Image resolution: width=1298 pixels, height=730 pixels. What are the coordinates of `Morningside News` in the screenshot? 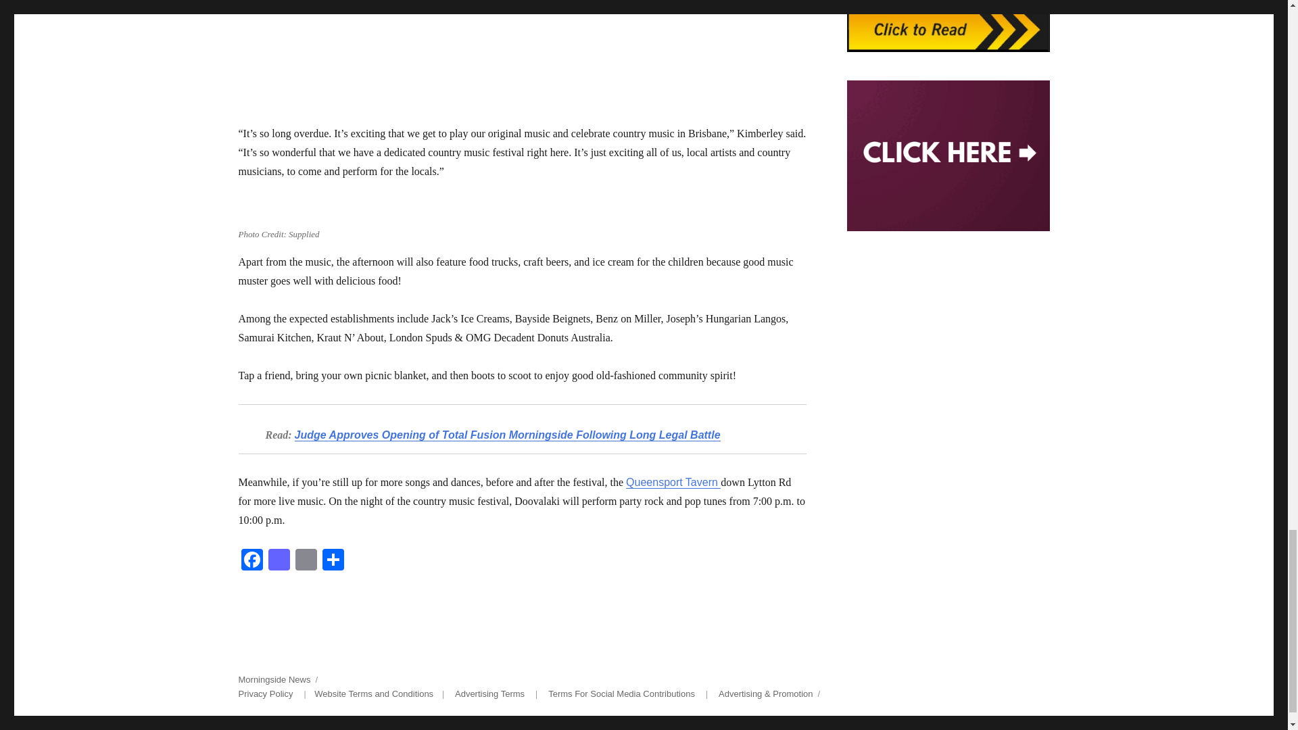 It's located at (273, 679).